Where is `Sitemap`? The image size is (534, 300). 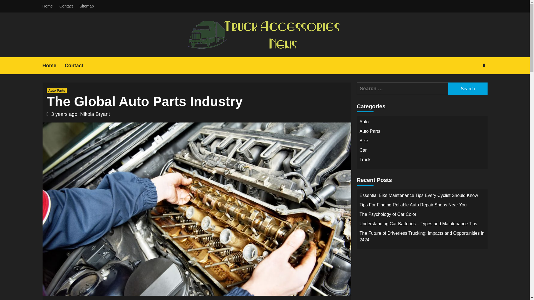
Sitemap is located at coordinates (87, 6).